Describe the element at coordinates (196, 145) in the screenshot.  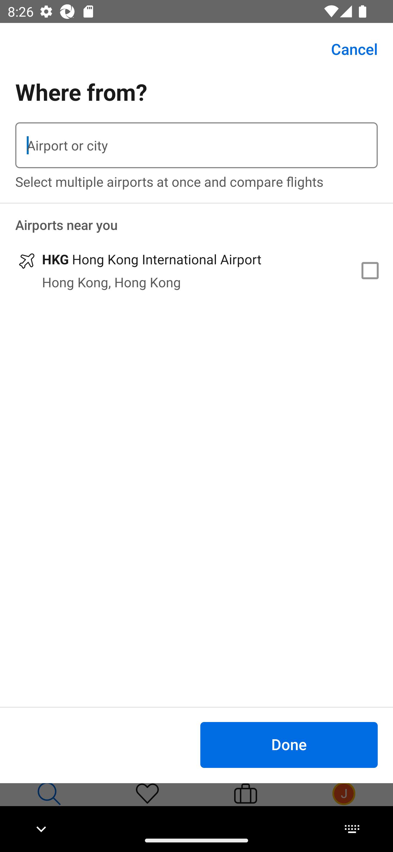
I see `Airport or city` at that location.